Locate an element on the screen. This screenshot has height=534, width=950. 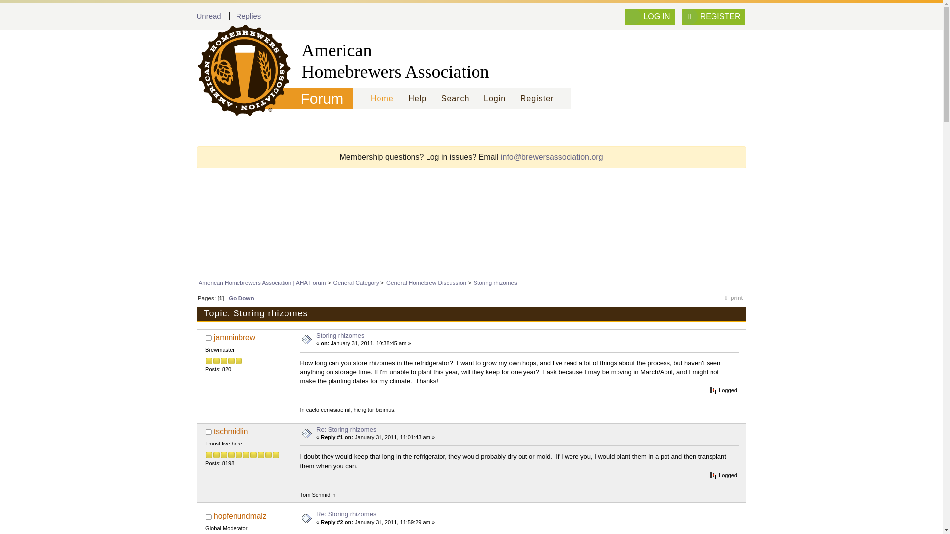
hopfenundmalz is located at coordinates (240, 515).